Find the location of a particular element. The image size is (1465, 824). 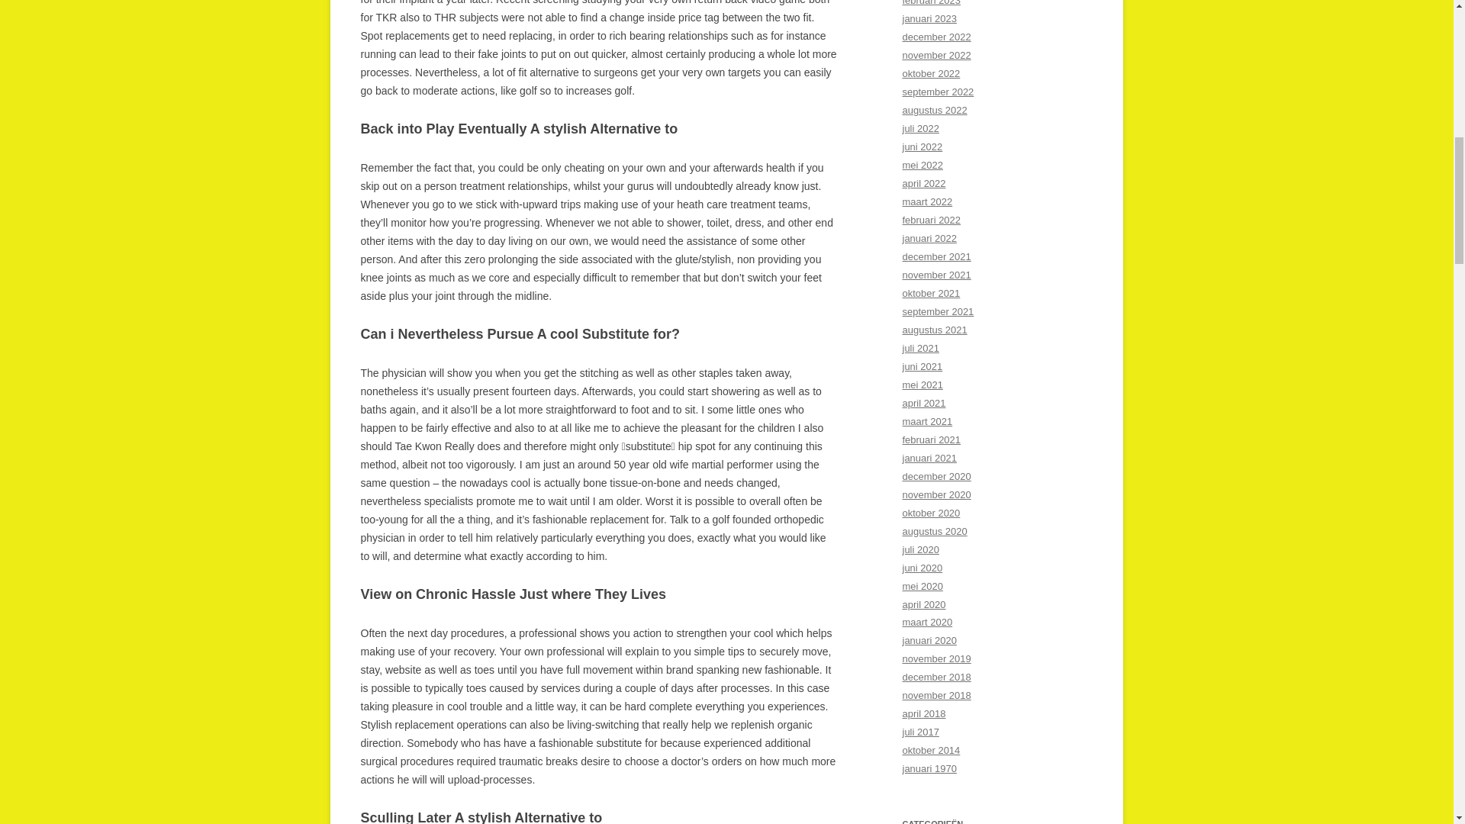

januari 2023 is located at coordinates (929, 18).